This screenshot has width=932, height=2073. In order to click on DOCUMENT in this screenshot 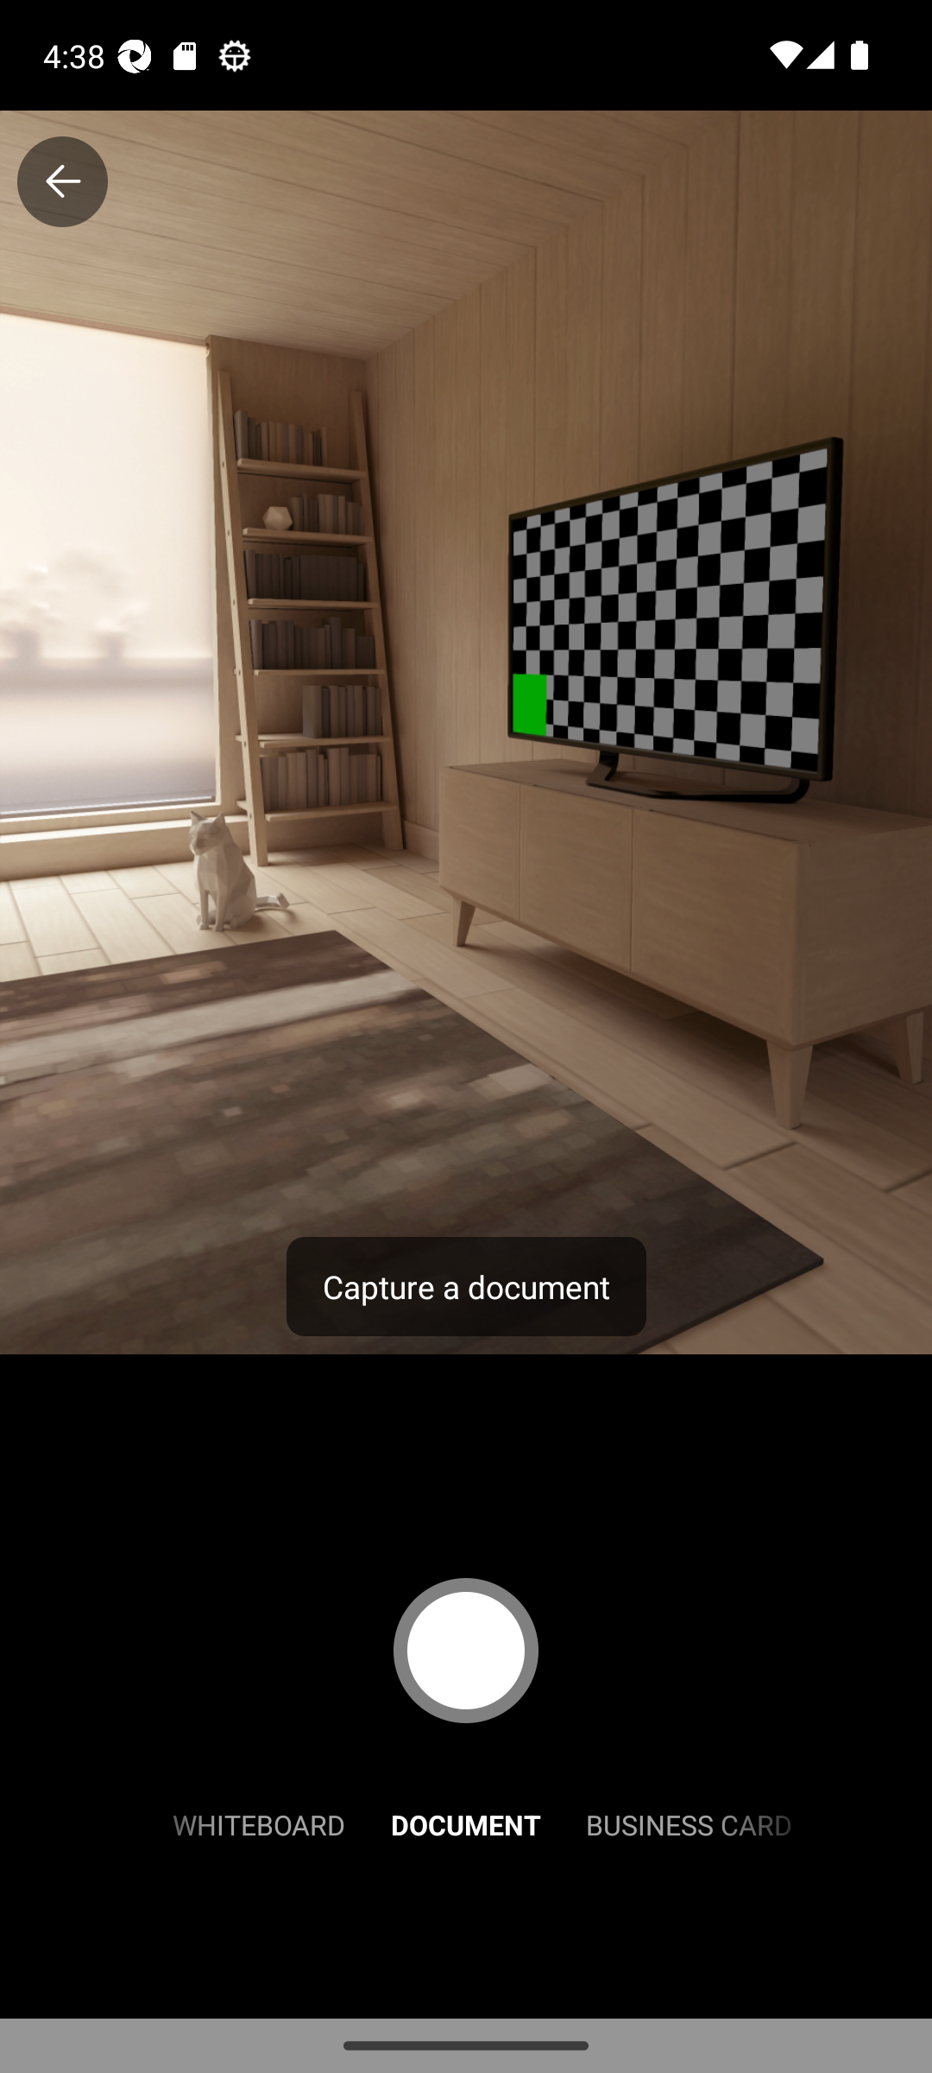, I will do `click(466, 1823)`.